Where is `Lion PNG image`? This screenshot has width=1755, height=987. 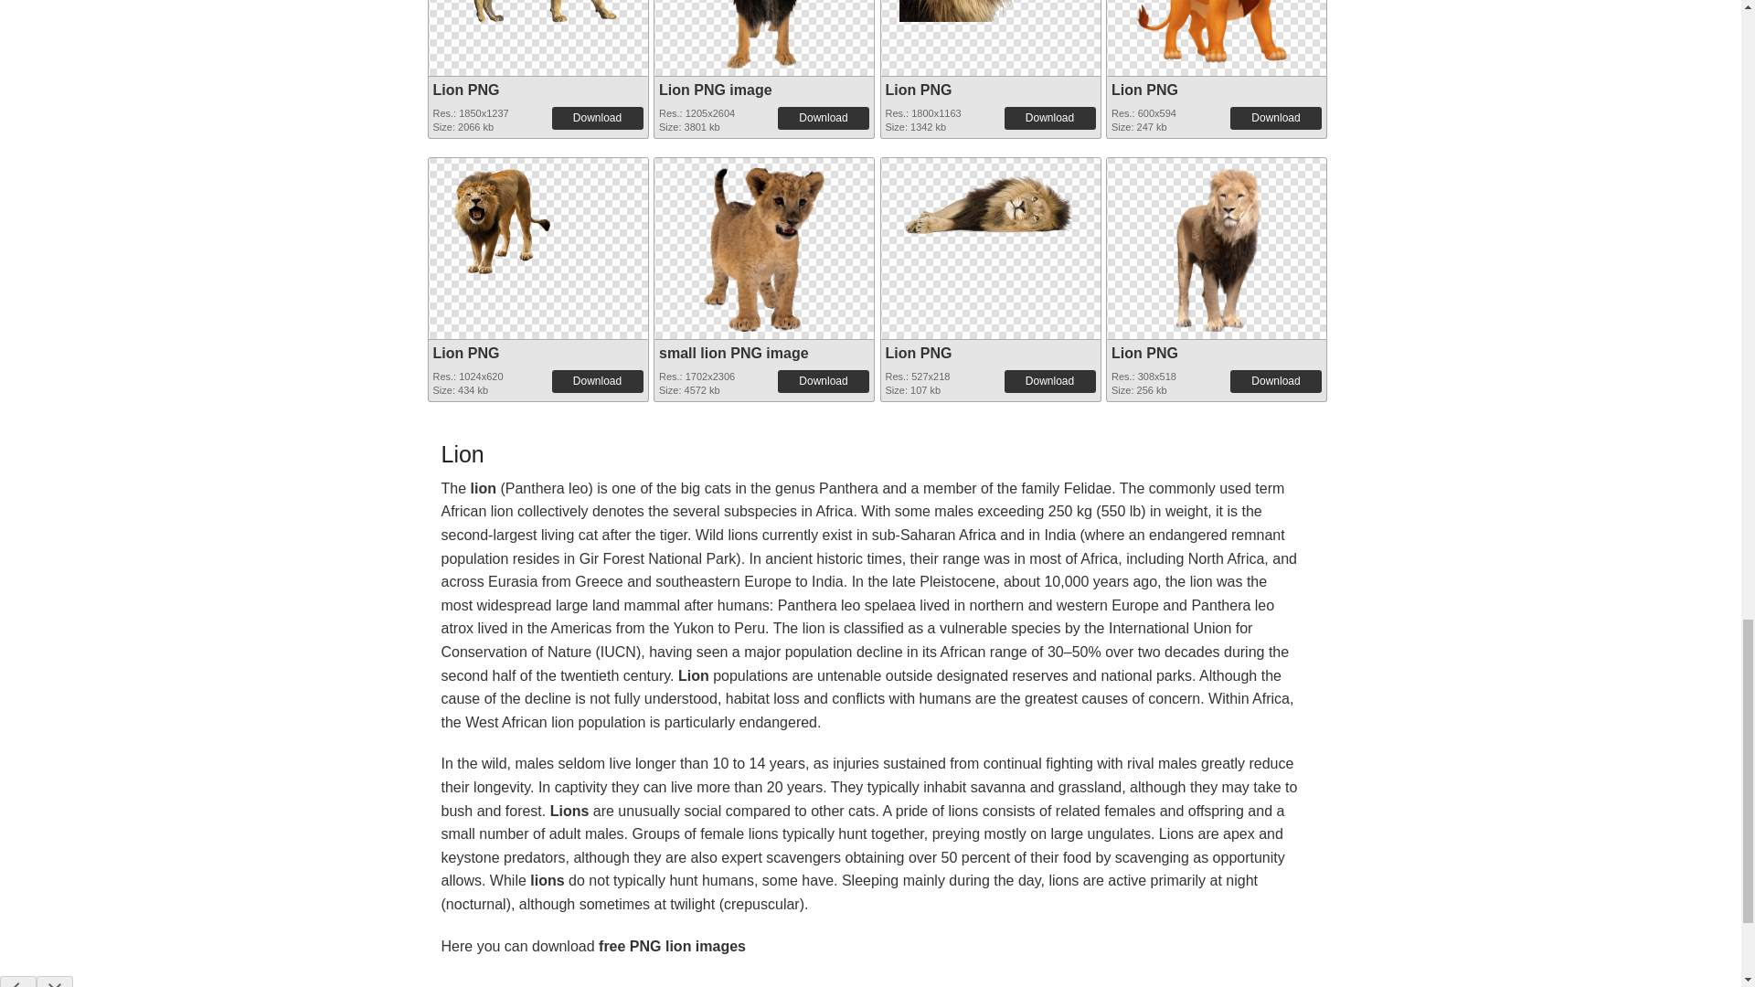
Lion PNG image is located at coordinates (764, 34).